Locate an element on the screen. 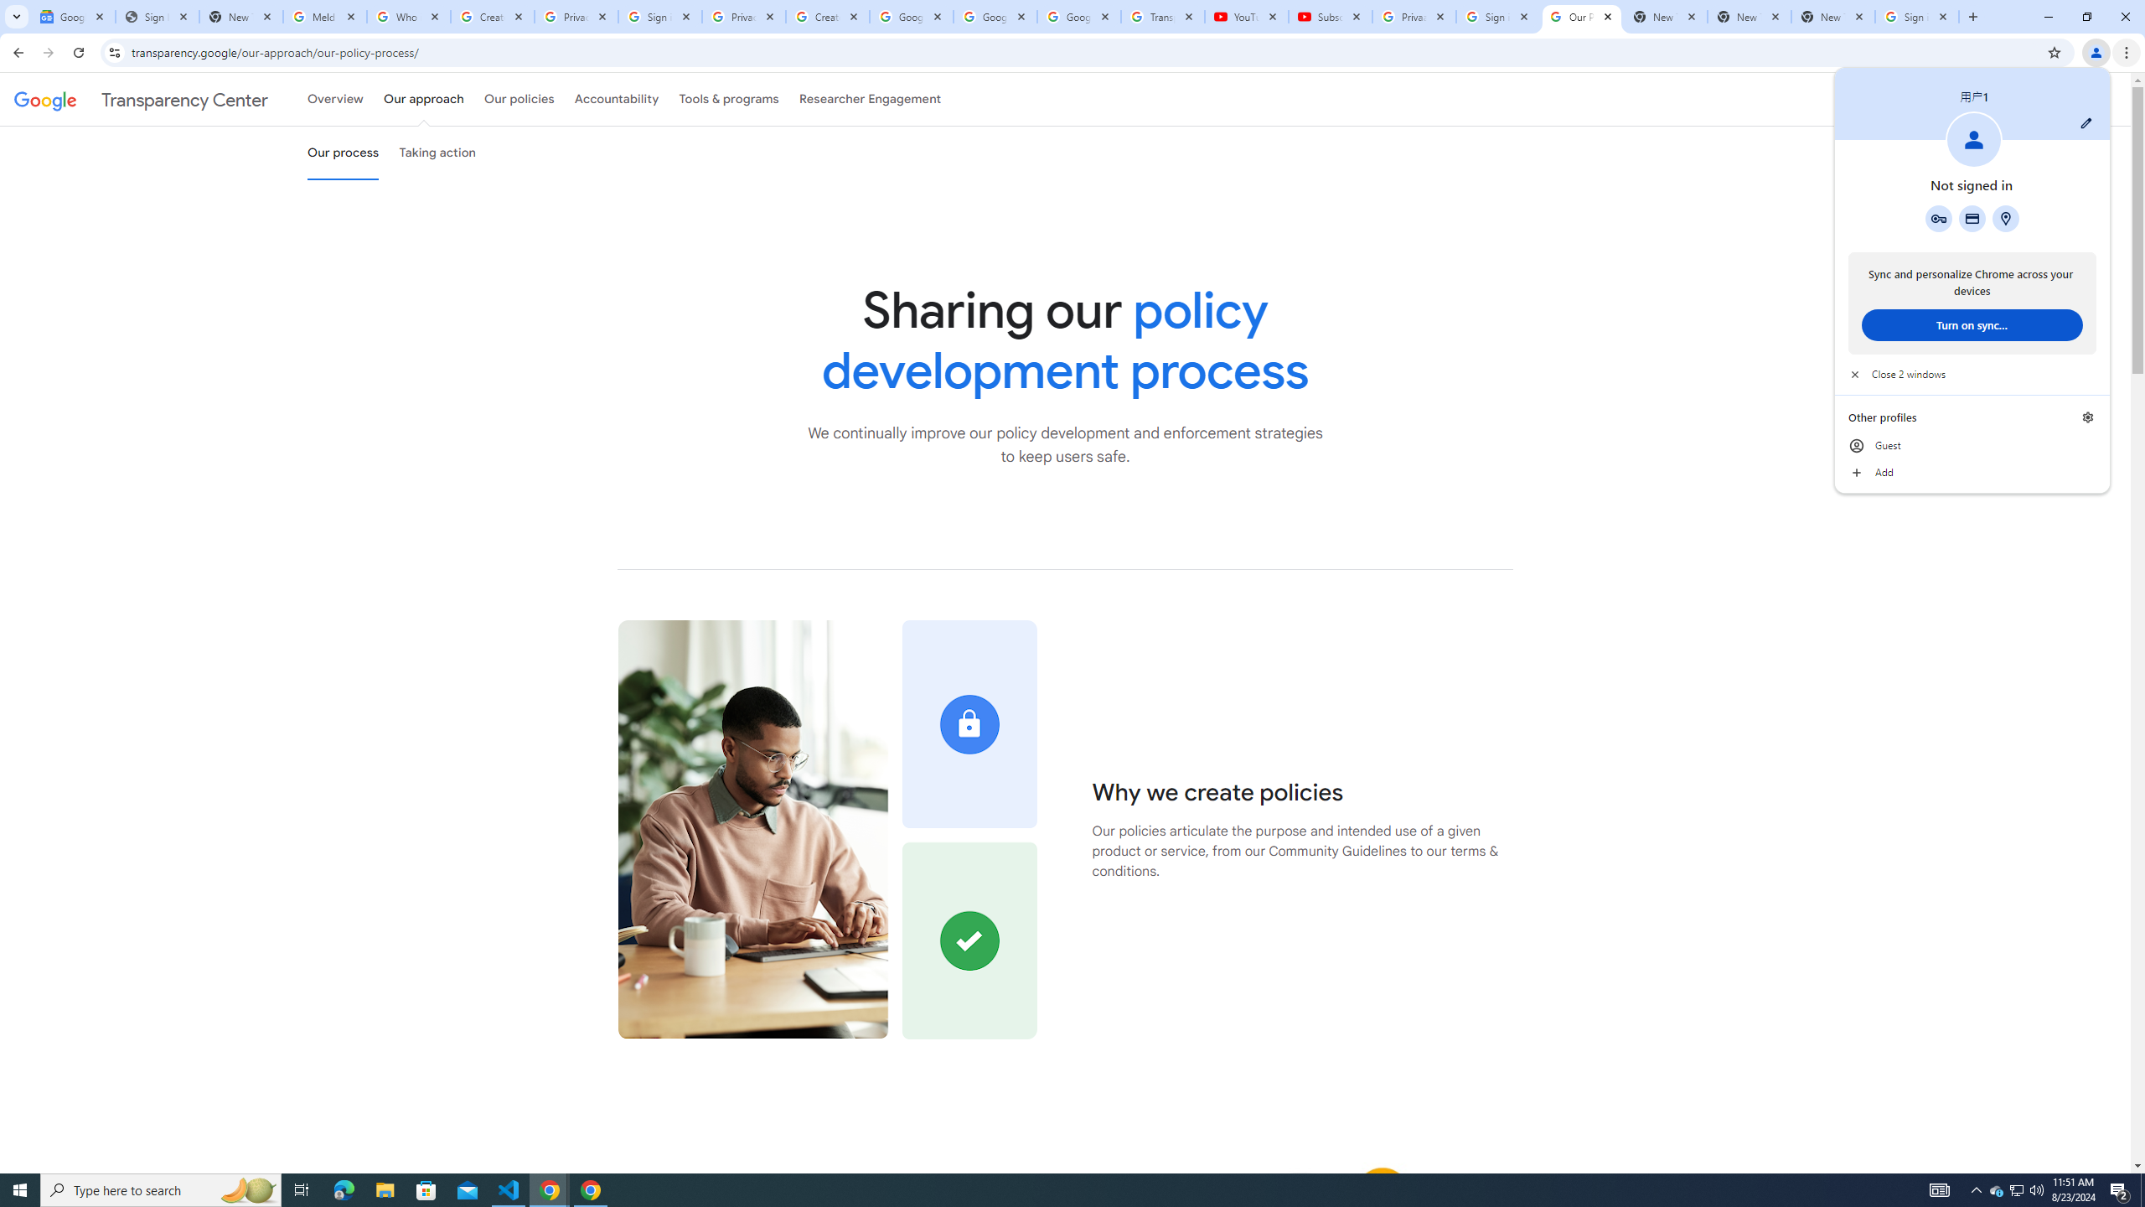  Transparency Center is located at coordinates (141, 99).